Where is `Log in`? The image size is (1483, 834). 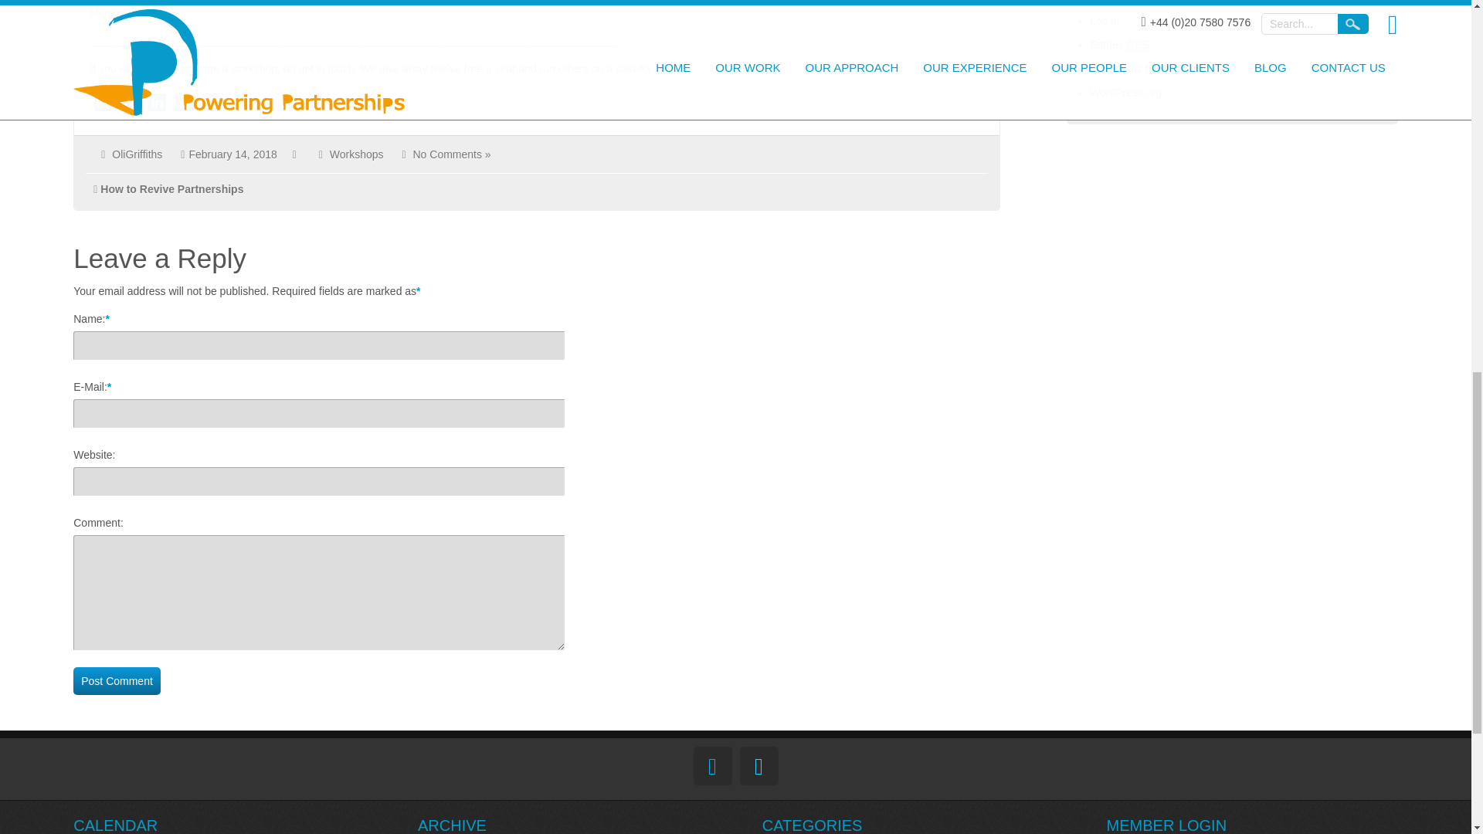
Log in is located at coordinates (1105, 20).